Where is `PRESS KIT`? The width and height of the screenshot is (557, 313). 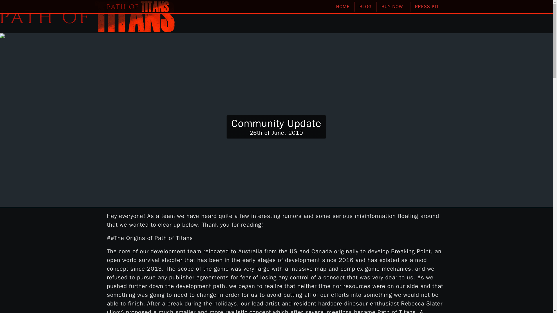
PRESS KIT is located at coordinates (428, 6).